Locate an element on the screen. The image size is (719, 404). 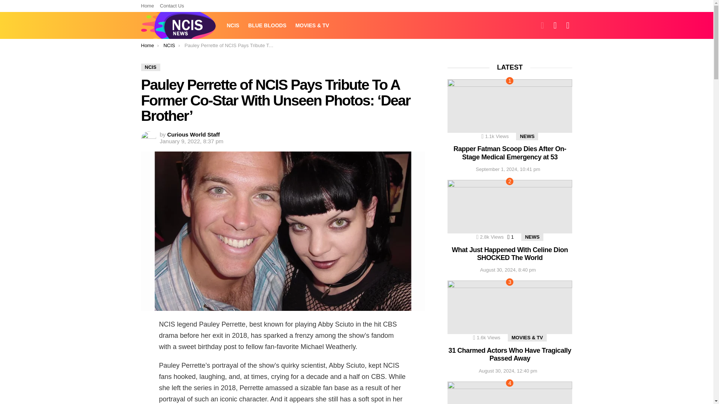
Home is located at coordinates (147, 45).